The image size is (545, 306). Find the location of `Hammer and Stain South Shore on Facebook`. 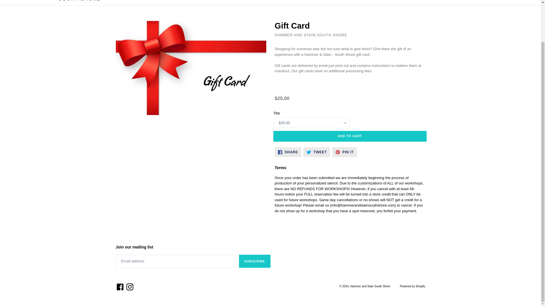

Hammer and Stain South Shore on Facebook is located at coordinates (412, 286).